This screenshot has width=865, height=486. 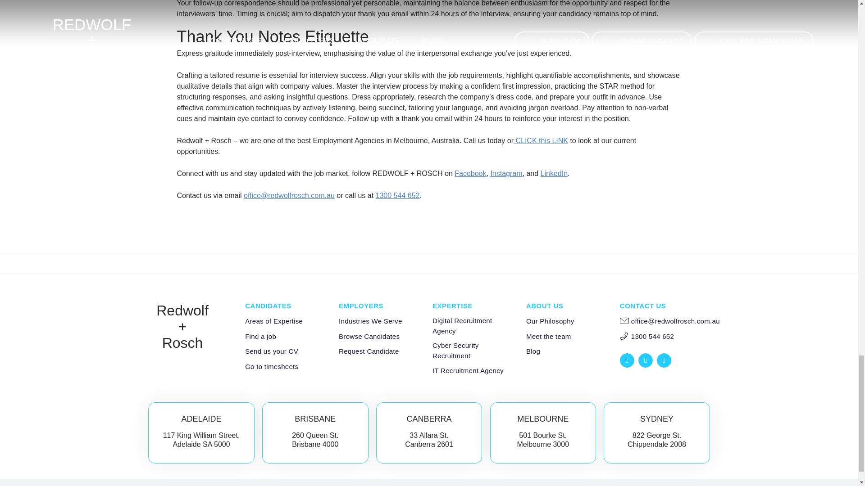 I want to click on IT Recruitment Agency, so click(x=468, y=371).